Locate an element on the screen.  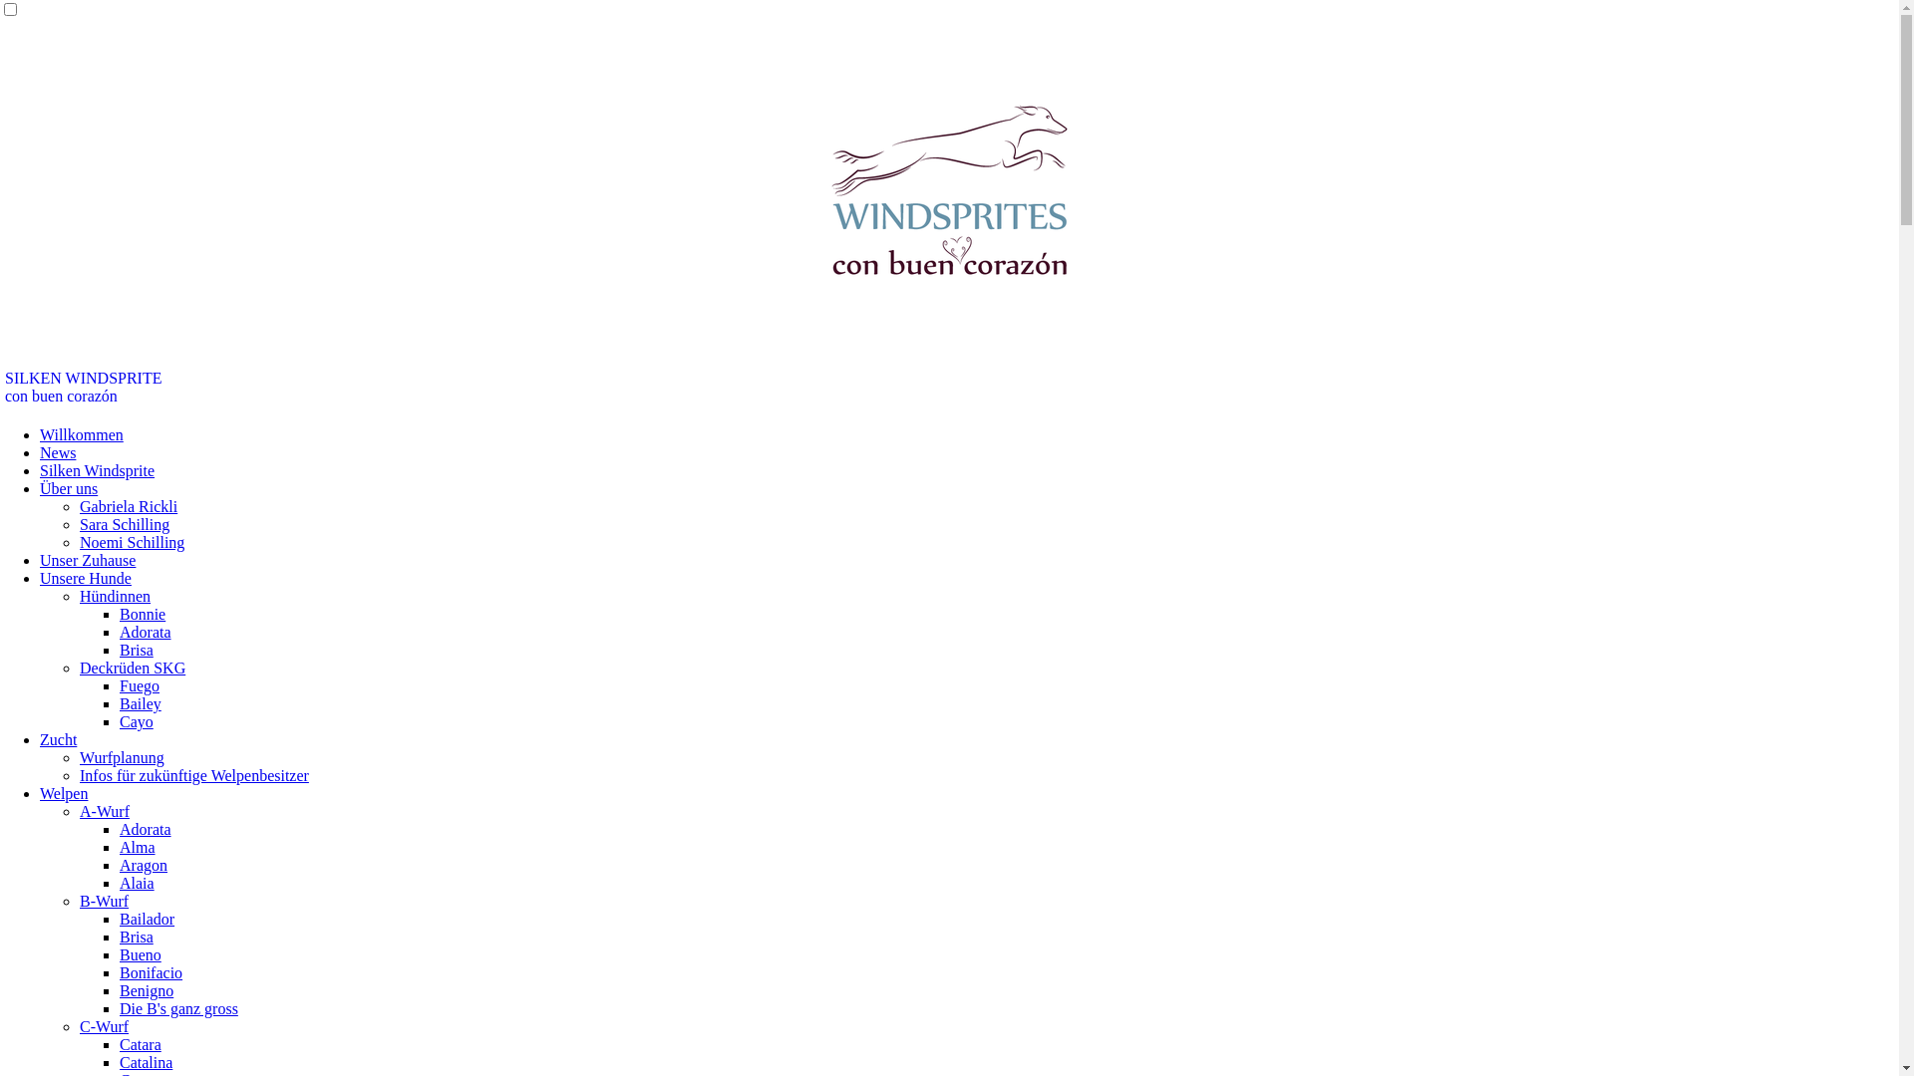
Bailey is located at coordinates (141, 703).